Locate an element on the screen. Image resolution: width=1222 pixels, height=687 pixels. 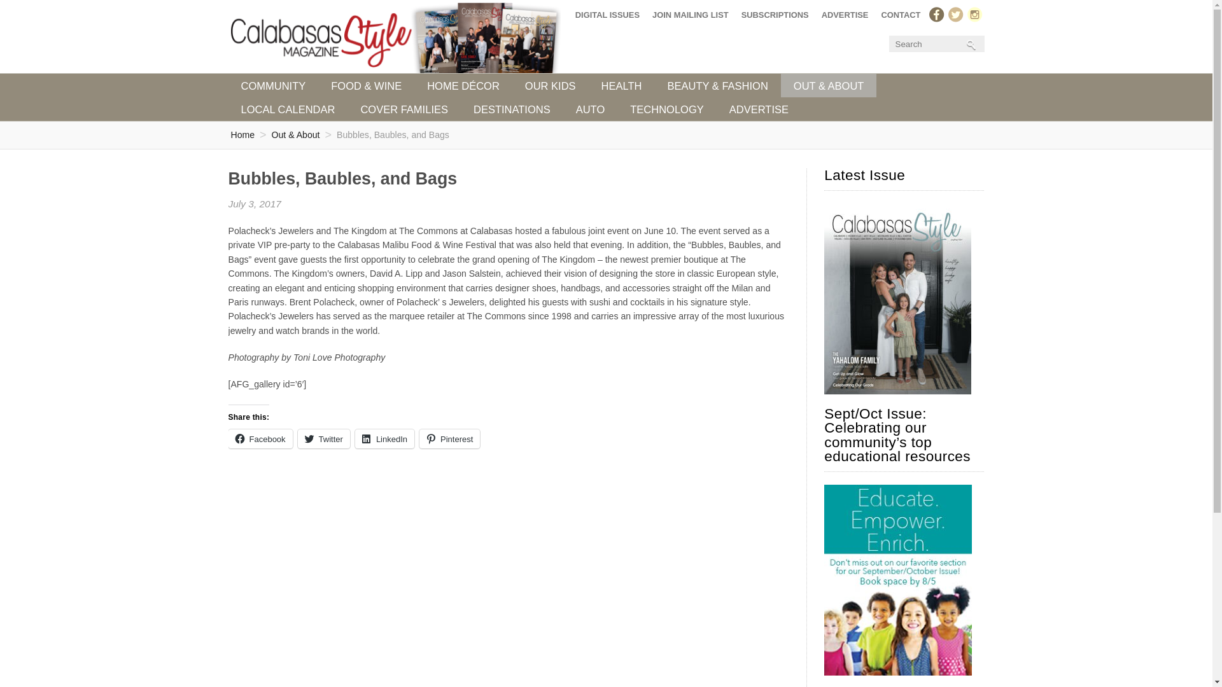
Click to share on Pinterest is located at coordinates (449, 439).